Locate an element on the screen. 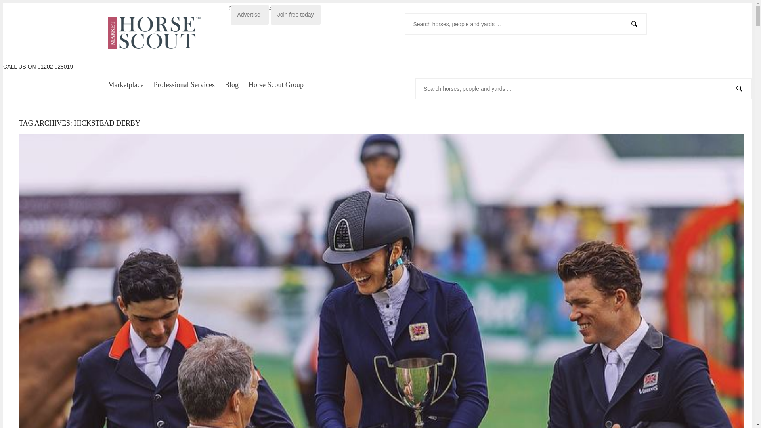 The width and height of the screenshot is (761, 428). Search is located at coordinates (634, 24).